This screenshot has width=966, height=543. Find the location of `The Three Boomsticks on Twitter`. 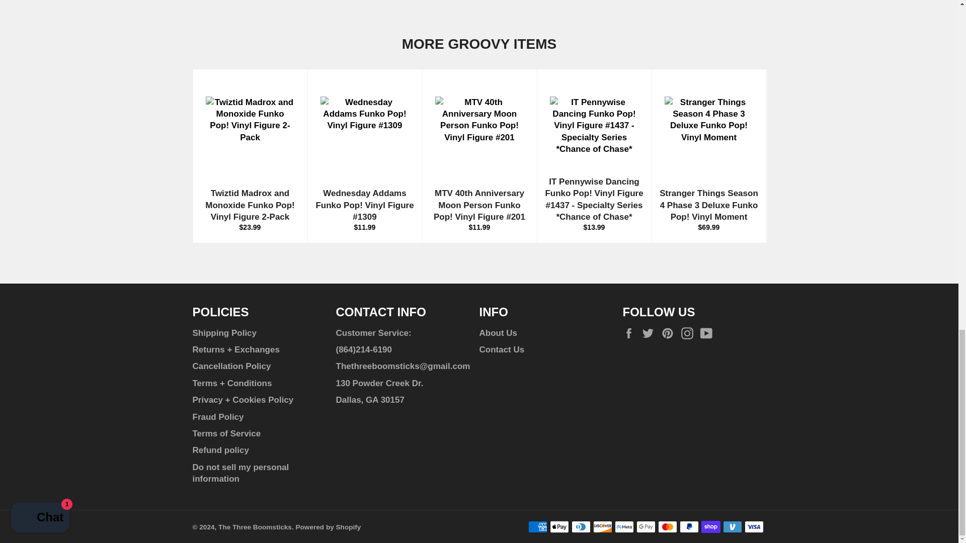

The Three Boomsticks on Twitter is located at coordinates (650, 334).